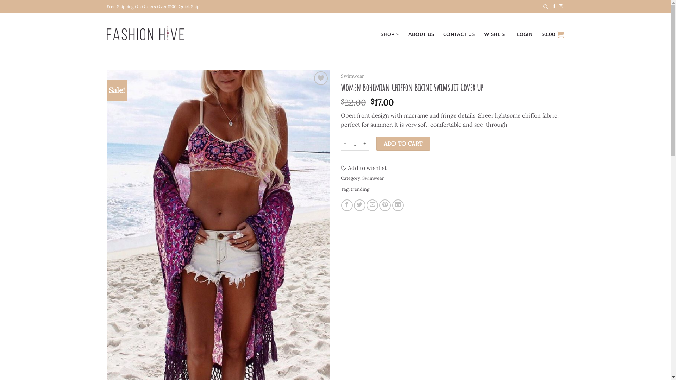 Image resolution: width=676 pixels, height=380 pixels. Describe the element at coordinates (360, 189) in the screenshot. I see `trending` at that location.